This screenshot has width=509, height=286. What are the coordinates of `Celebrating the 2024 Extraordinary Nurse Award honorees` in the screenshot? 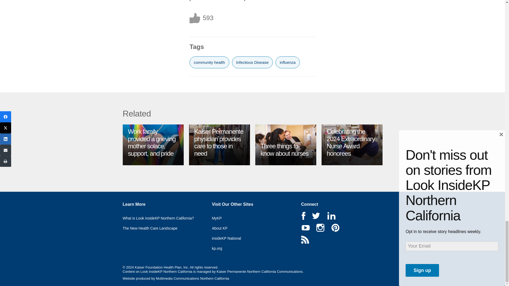 It's located at (350, 142).